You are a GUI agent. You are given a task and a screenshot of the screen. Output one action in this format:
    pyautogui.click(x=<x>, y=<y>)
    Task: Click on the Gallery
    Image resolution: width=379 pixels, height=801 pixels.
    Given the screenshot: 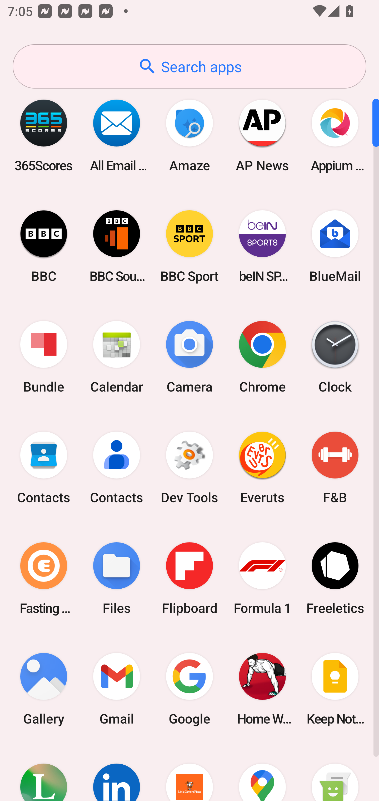 What is the action you would take?
    pyautogui.click(x=44, y=689)
    